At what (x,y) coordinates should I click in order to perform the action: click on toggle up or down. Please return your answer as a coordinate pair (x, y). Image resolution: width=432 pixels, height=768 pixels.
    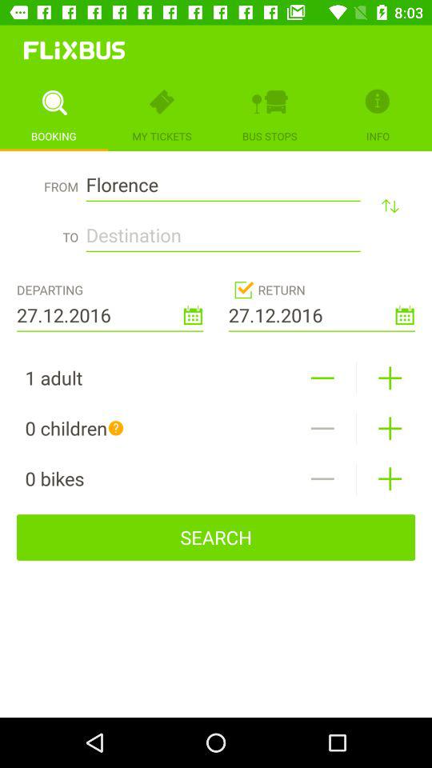
    Looking at the image, I should click on (390, 205).